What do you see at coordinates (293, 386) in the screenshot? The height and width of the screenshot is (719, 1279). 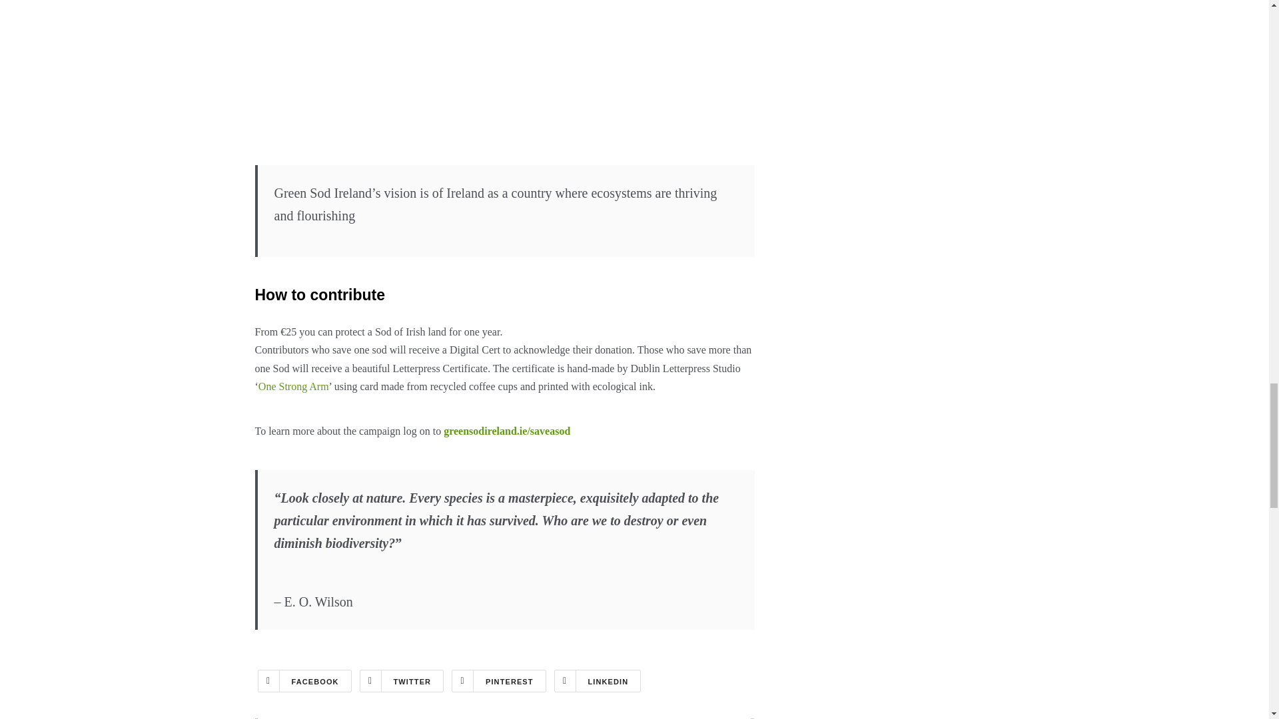 I see `One Strong Arm` at bounding box center [293, 386].